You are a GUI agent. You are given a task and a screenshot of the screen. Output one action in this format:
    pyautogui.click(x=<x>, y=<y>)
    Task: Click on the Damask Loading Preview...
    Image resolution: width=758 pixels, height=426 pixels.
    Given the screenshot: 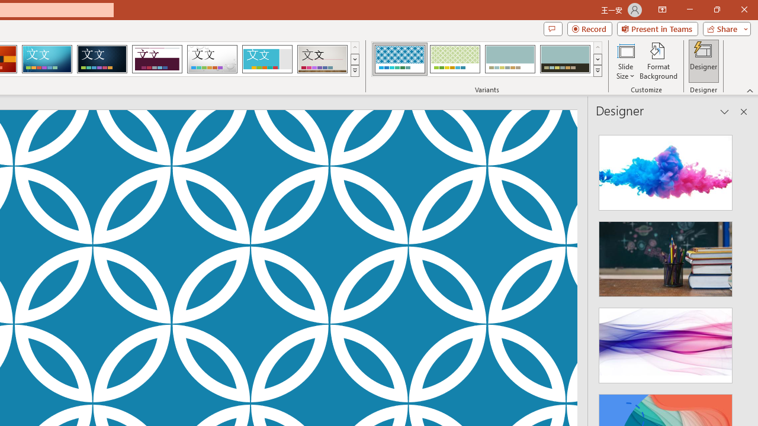 What is the action you would take?
    pyautogui.click(x=102, y=59)
    